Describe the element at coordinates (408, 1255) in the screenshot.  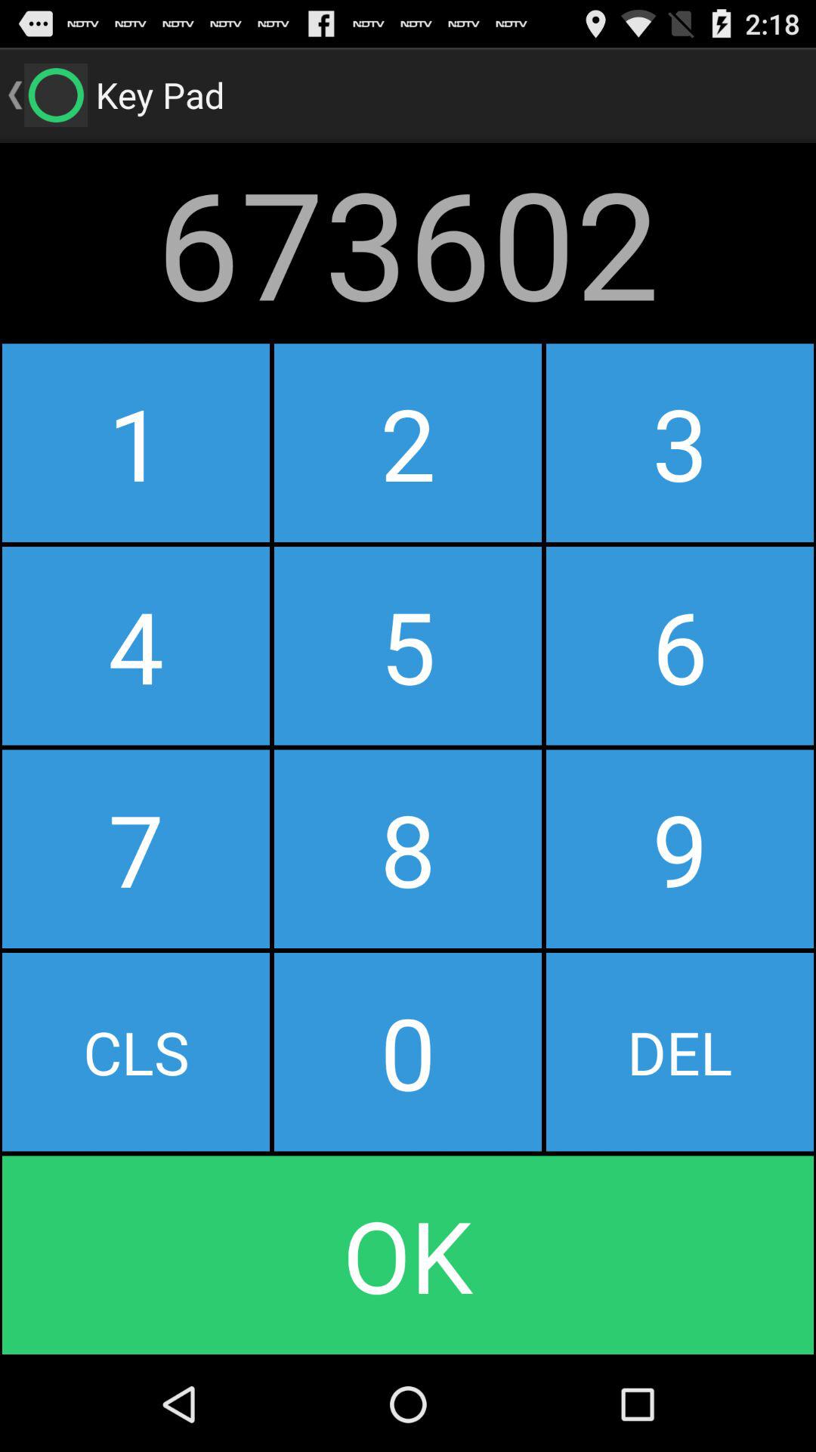
I see `select icon below cls icon` at that location.